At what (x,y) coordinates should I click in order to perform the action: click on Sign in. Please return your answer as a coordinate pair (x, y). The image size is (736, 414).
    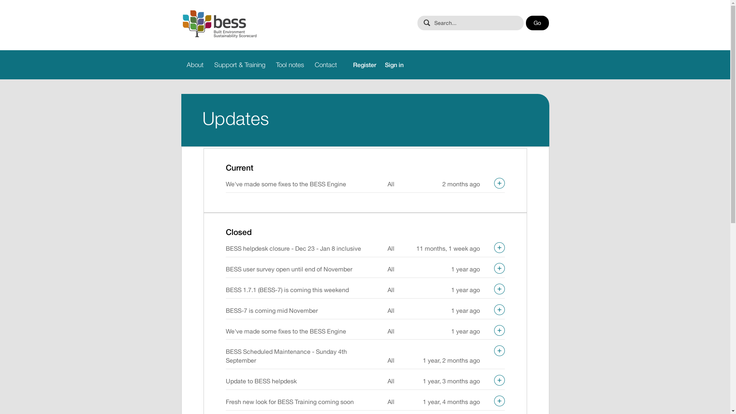
    Looking at the image, I should click on (394, 65).